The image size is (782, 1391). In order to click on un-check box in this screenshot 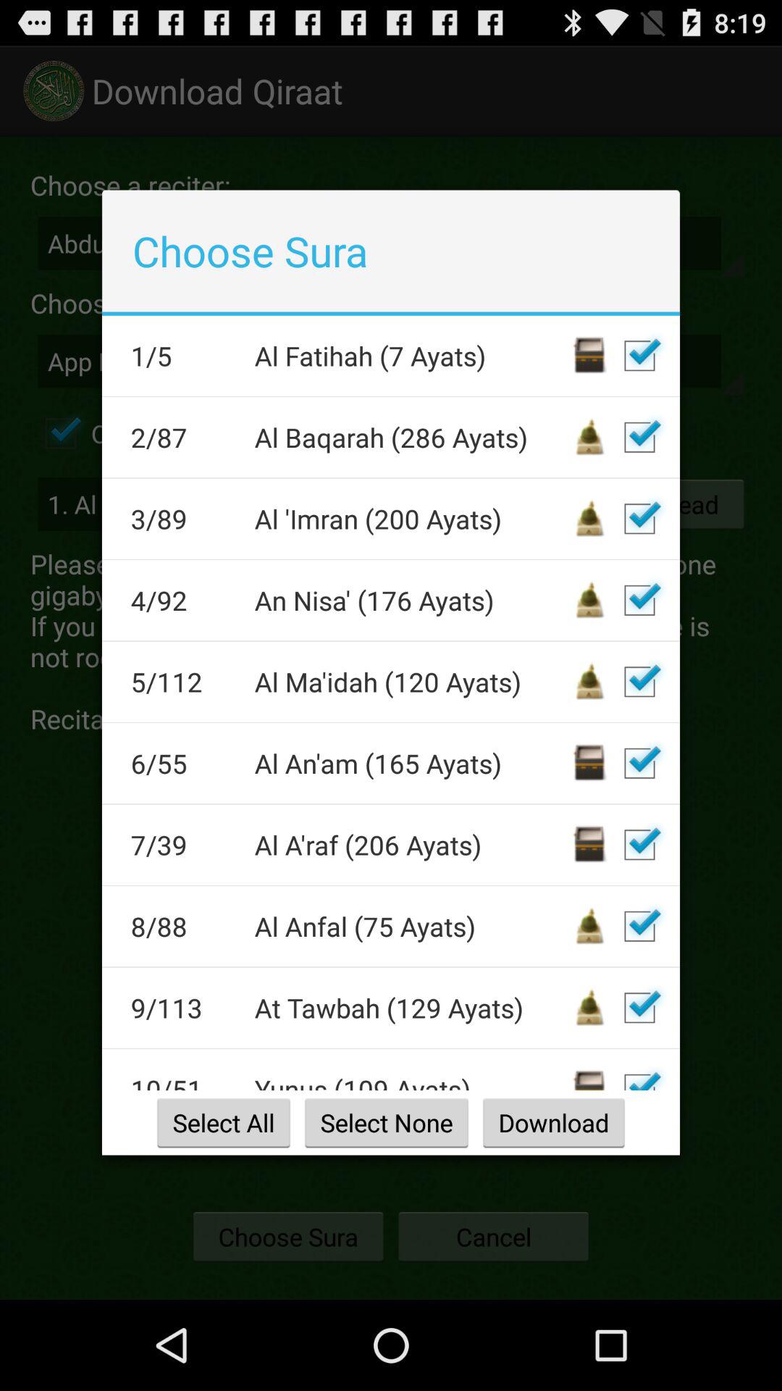, I will do `click(639, 845)`.